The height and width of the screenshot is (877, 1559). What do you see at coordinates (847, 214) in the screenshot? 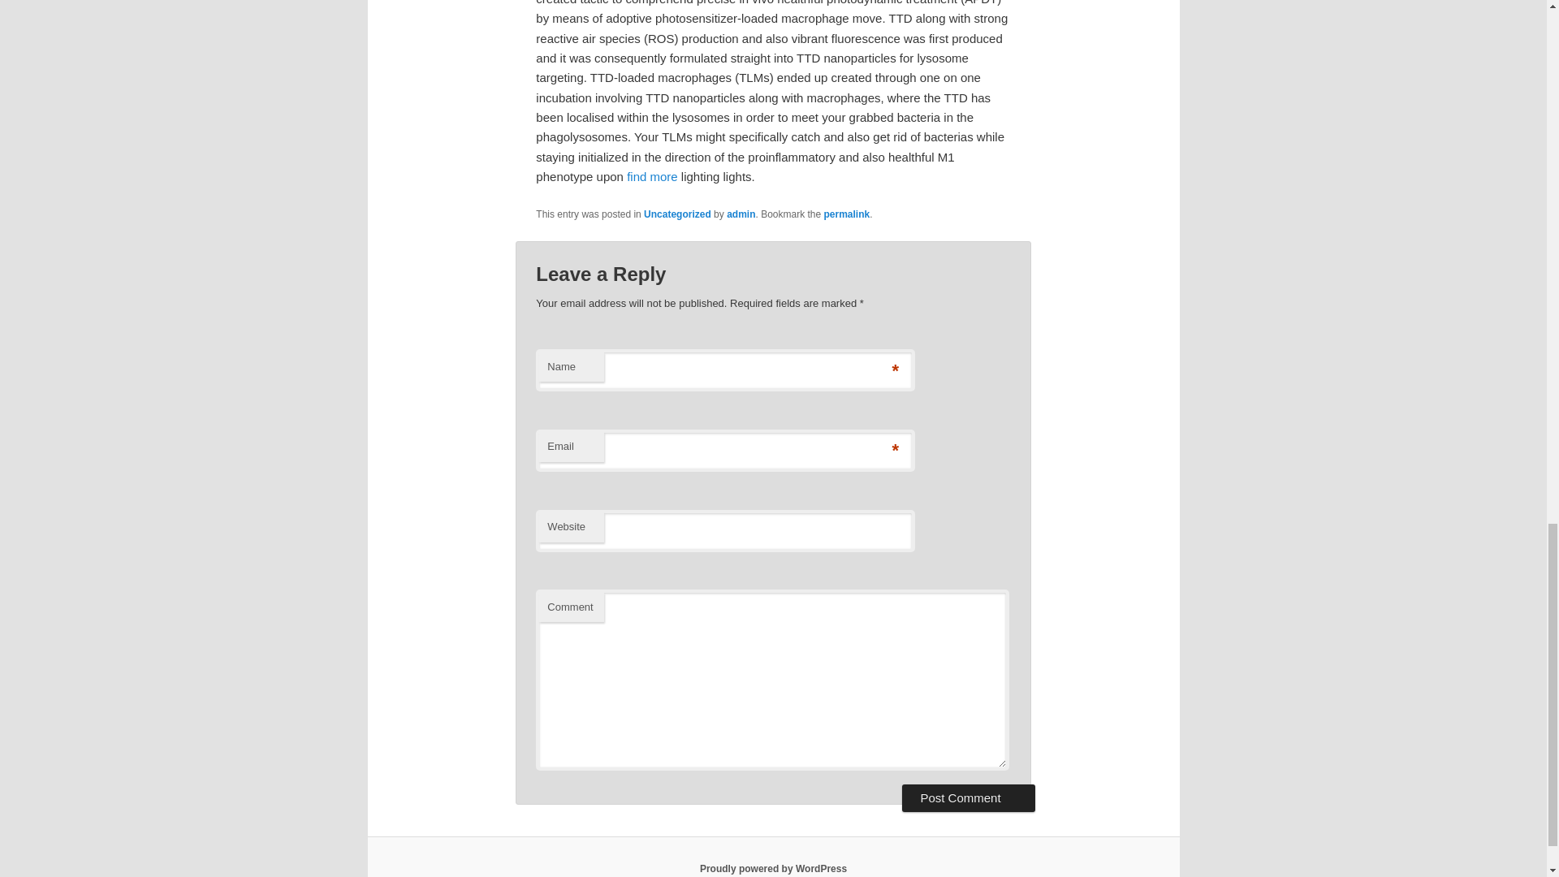
I see `Permalink to Autism, Remedy along with COVID-19.` at bounding box center [847, 214].